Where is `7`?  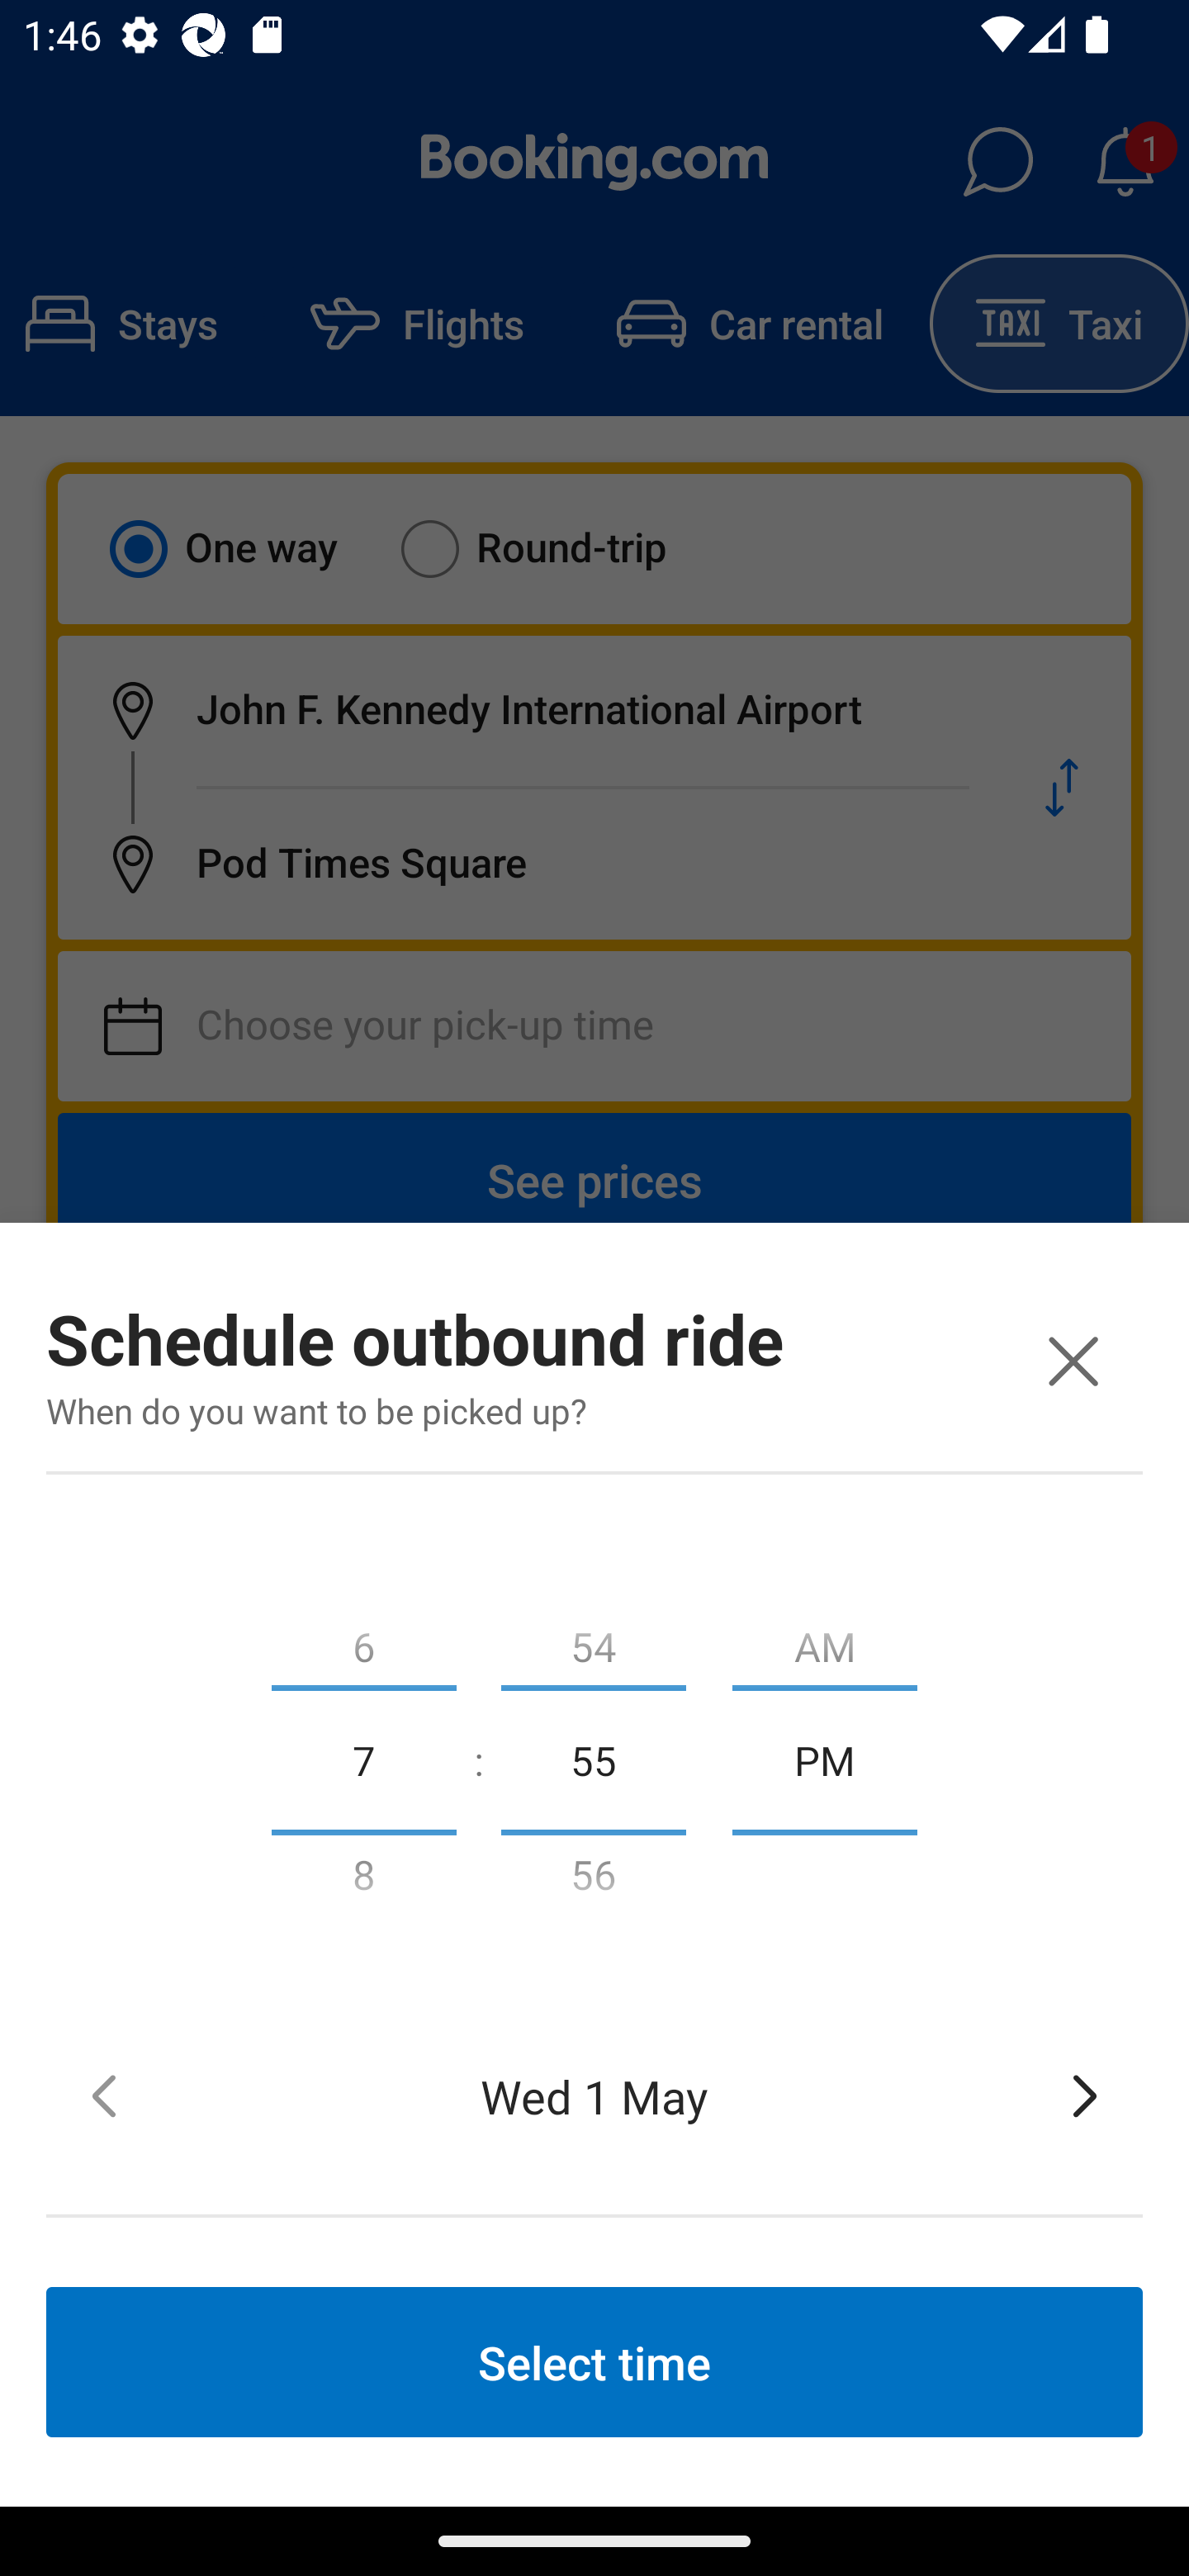
7 is located at coordinates (363, 1759).